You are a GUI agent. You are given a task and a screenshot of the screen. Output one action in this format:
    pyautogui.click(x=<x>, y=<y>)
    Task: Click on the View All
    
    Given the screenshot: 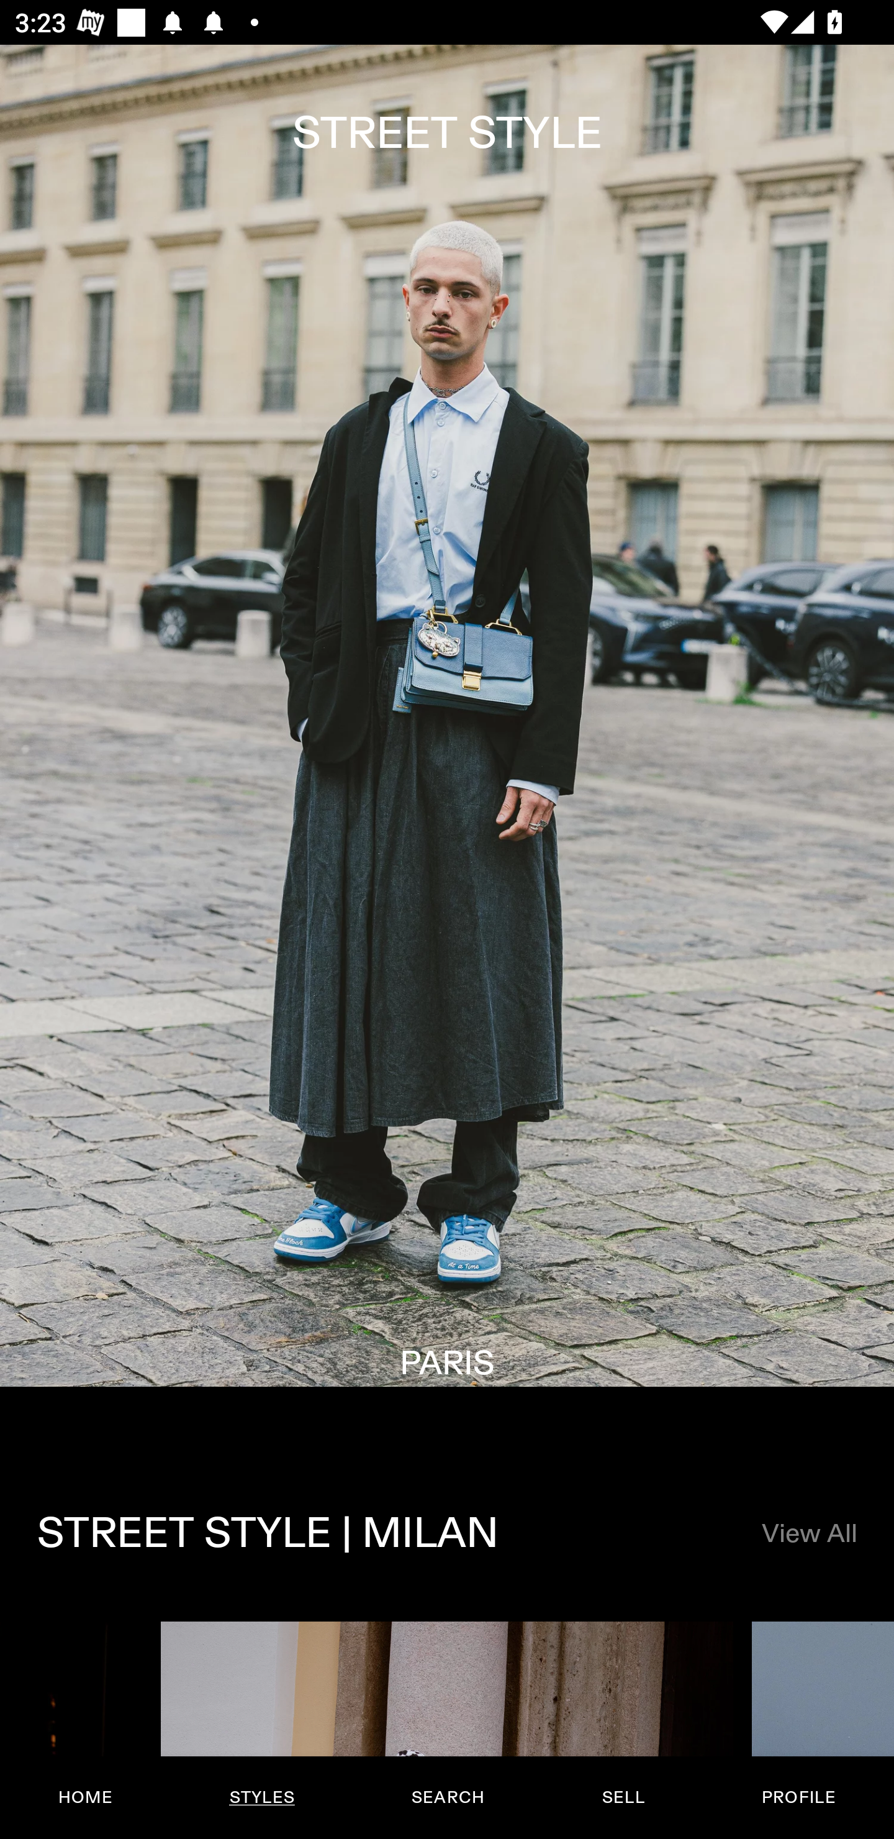 What is the action you would take?
    pyautogui.click(x=808, y=1535)
    